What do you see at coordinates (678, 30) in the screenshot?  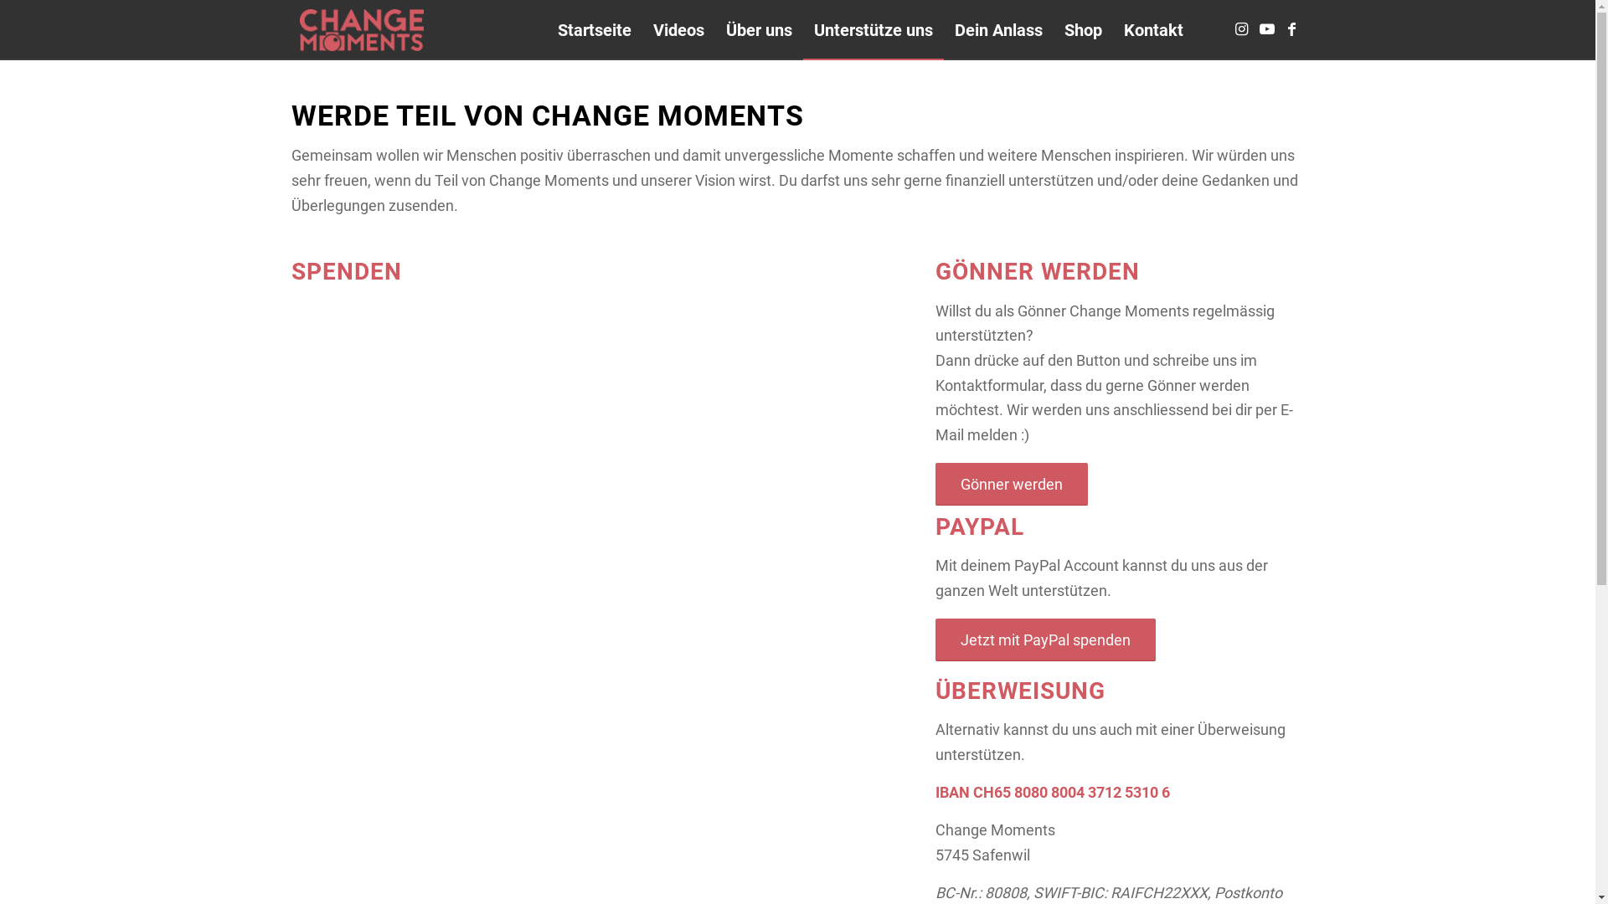 I see `Videos` at bounding box center [678, 30].